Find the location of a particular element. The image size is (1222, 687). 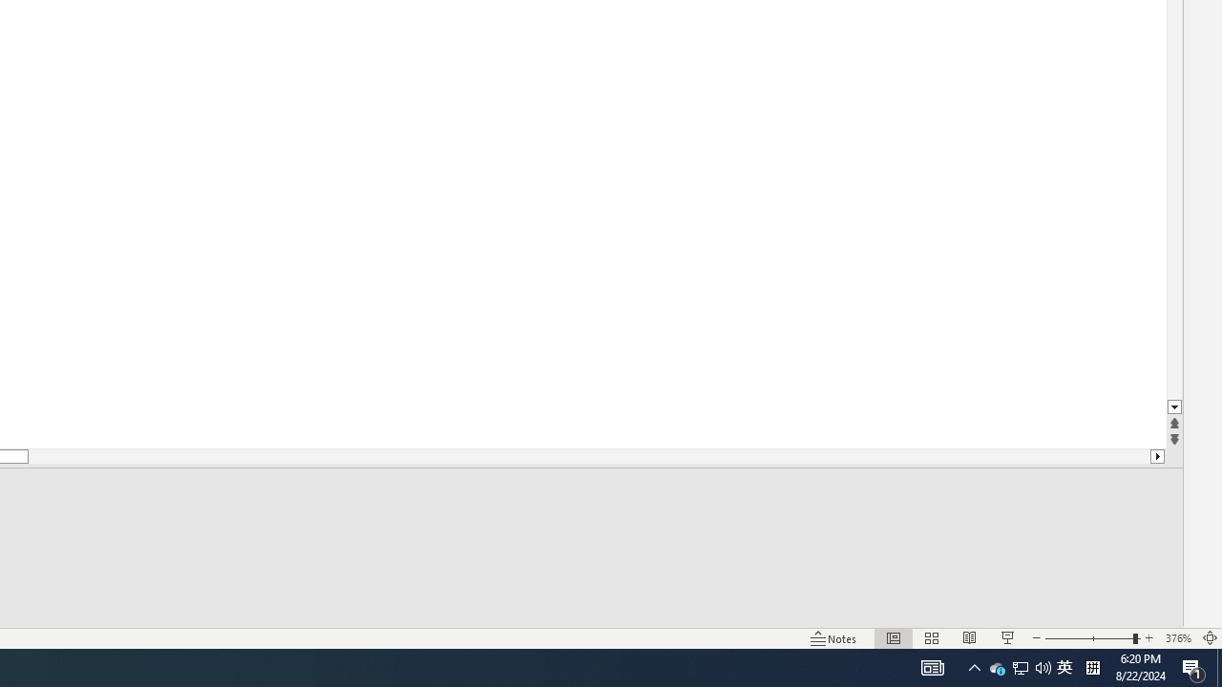

Zoom 376% is located at coordinates (1178, 637).